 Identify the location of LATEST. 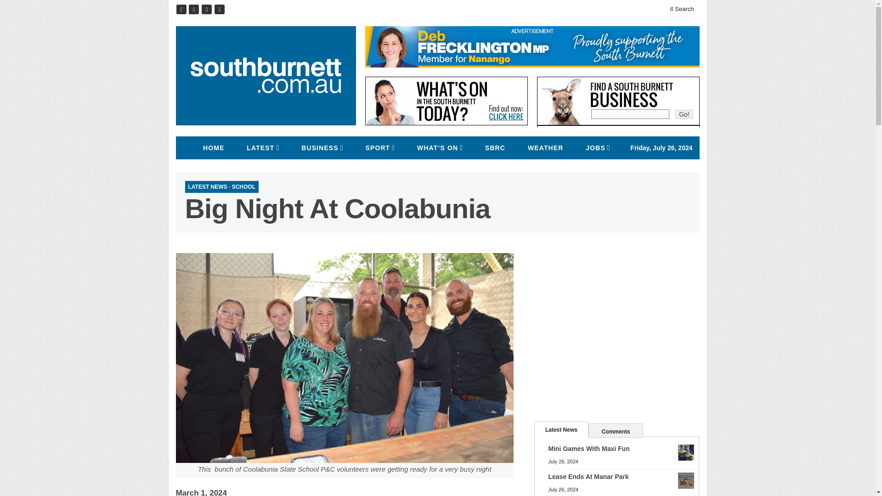
(260, 148).